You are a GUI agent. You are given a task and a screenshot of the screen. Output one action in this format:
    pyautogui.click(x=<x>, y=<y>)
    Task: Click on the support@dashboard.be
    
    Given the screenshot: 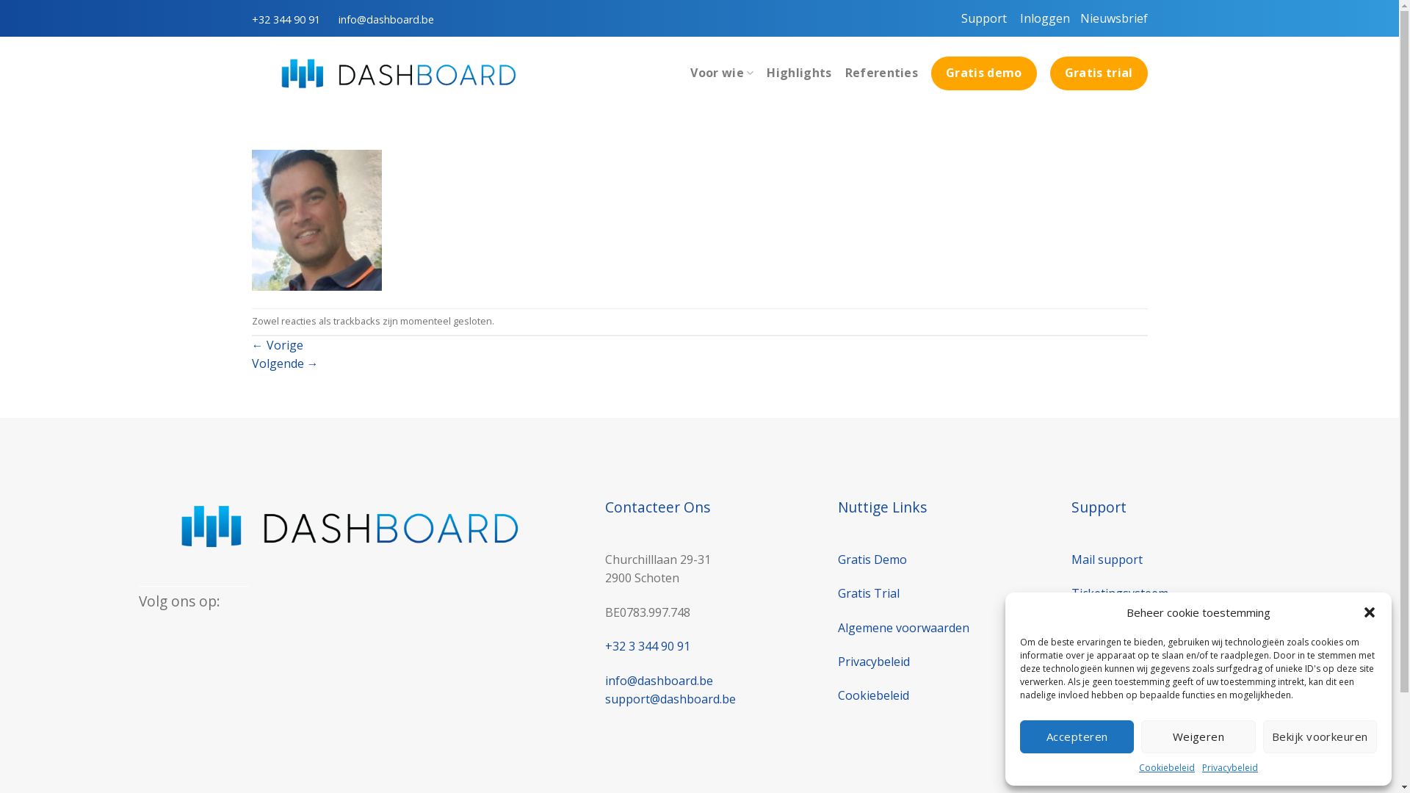 What is the action you would take?
    pyautogui.click(x=670, y=699)
    